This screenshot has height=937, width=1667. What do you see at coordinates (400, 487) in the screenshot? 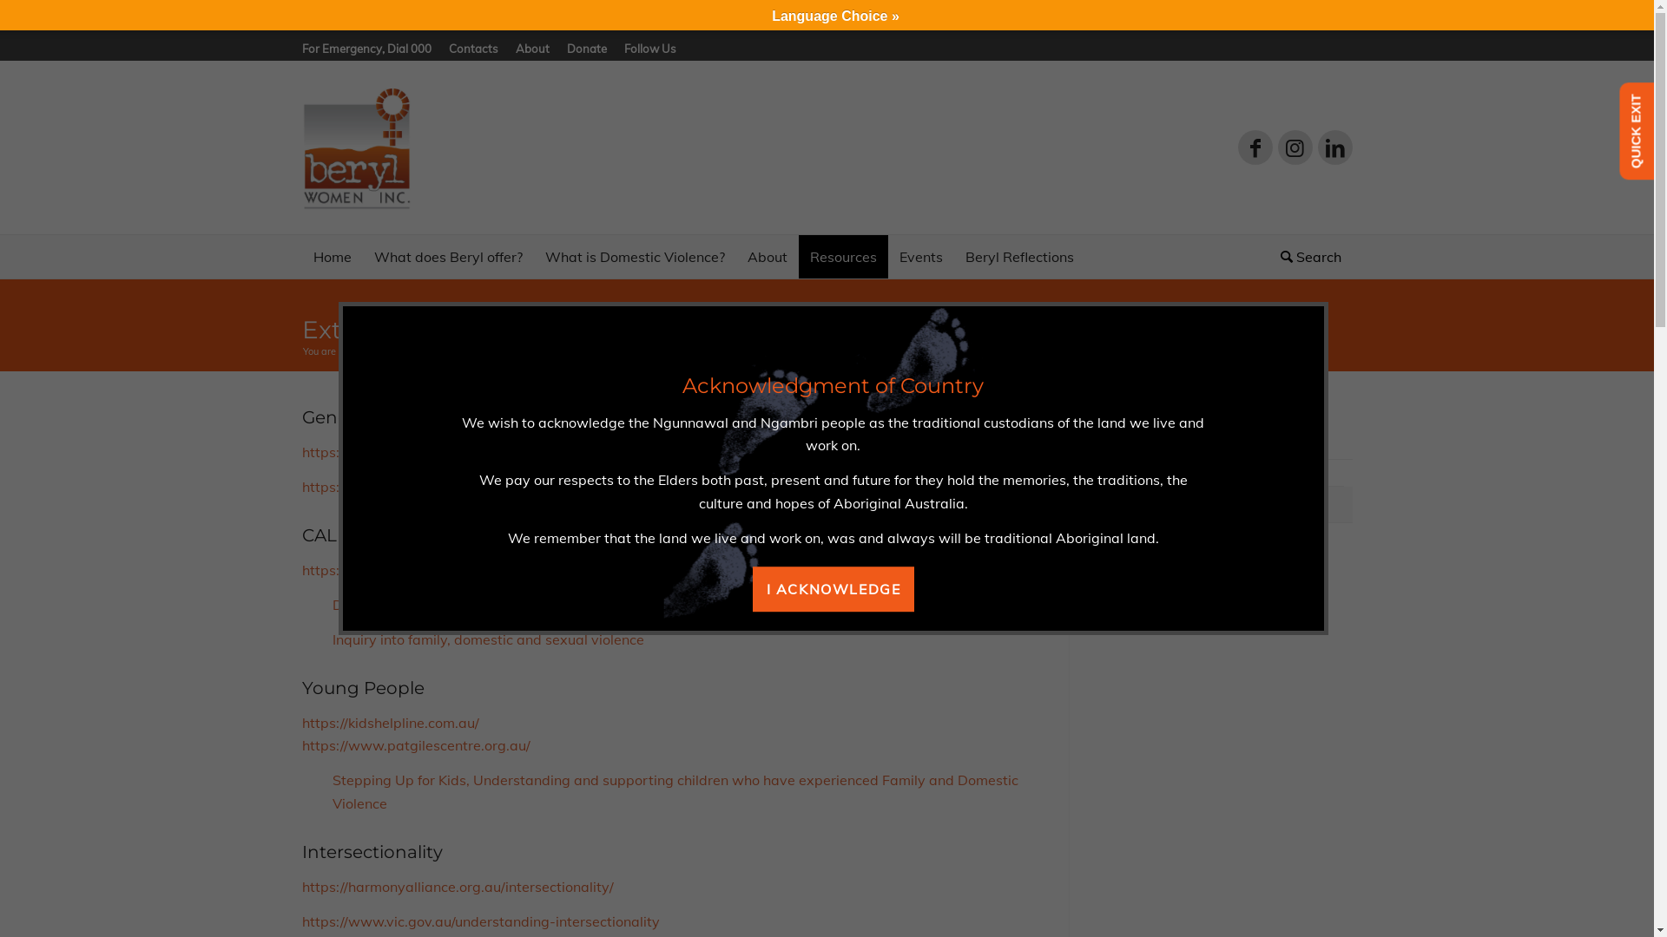
I see `https://www.ourwatch.org.au/` at bounding box center [400, 487].